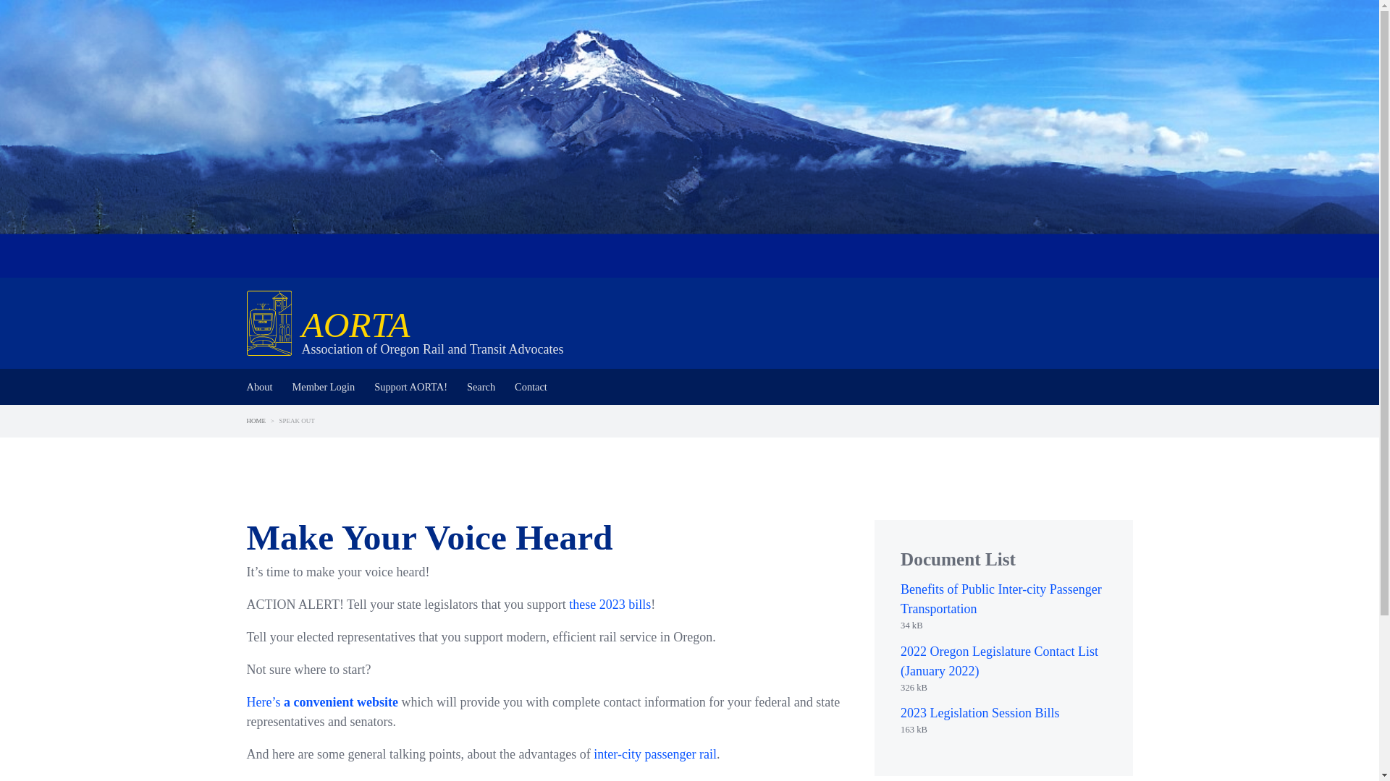 The height and width of the screenshot is (781, 1390). What do you see at coordinates (1001, 599) in the screenshot?
I see `Benefits of Public Inter-city Passenger Transportation` at bounding box center [1001, 599].